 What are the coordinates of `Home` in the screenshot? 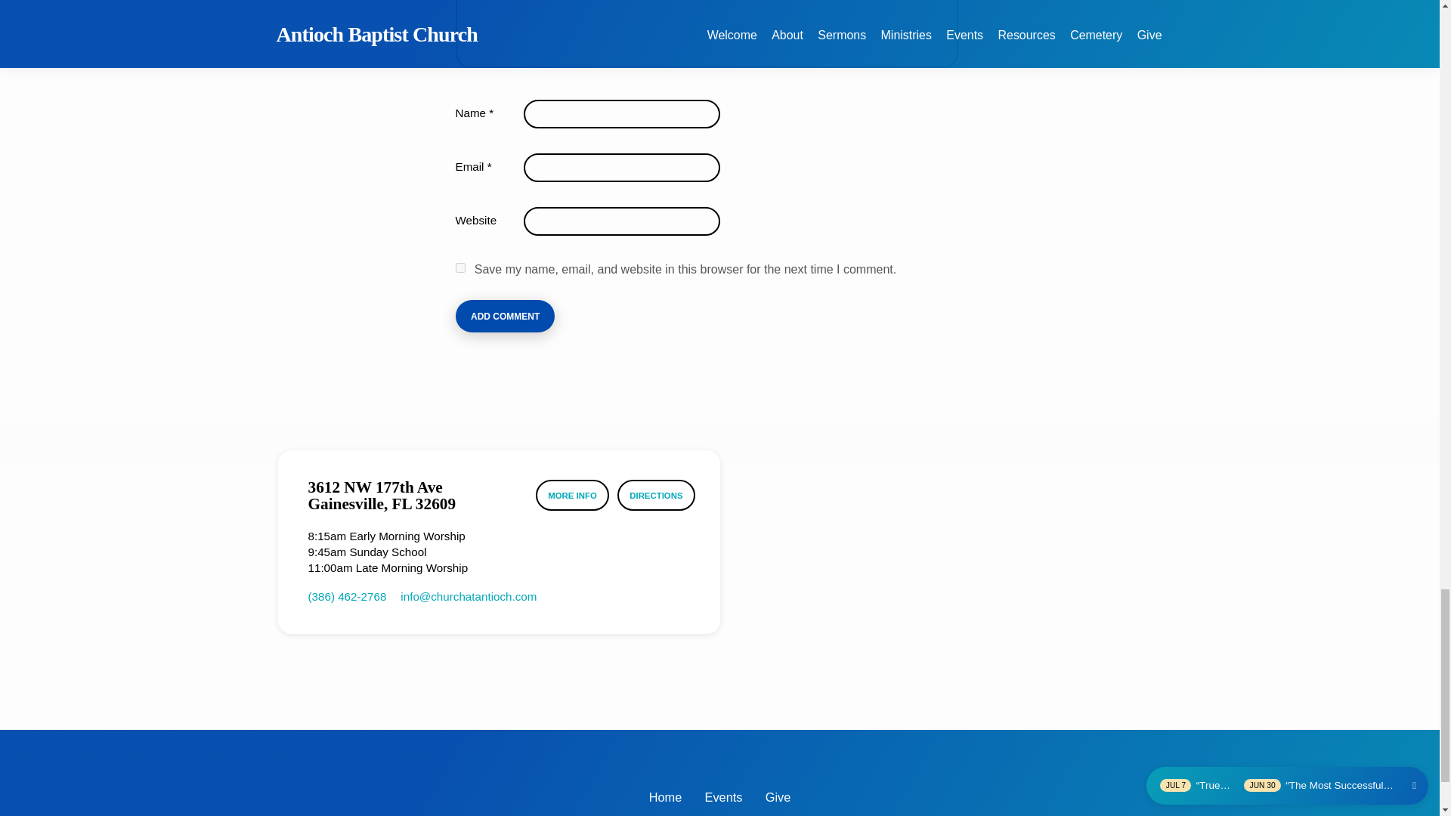 It's located at (665, 797).